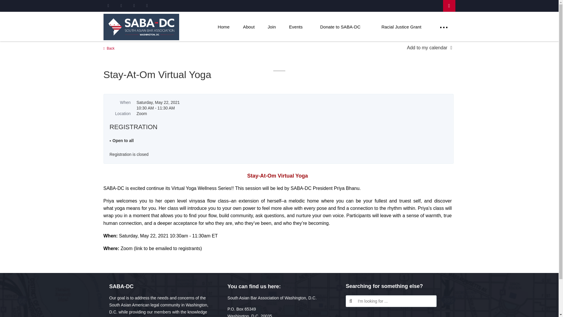  Describe the element at coordinates (340, 27) in the screenshot. I see `Donate to SABA-DC` at that location.